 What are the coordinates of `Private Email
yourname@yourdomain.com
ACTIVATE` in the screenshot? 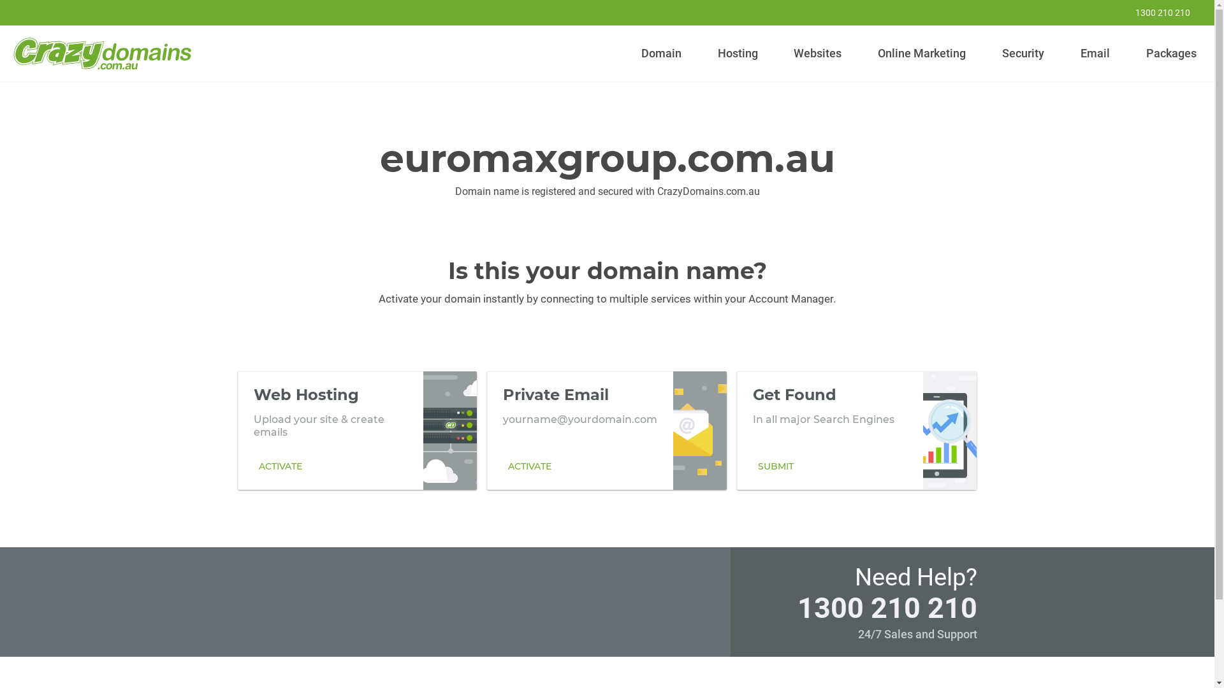 It's located at (607, 430).